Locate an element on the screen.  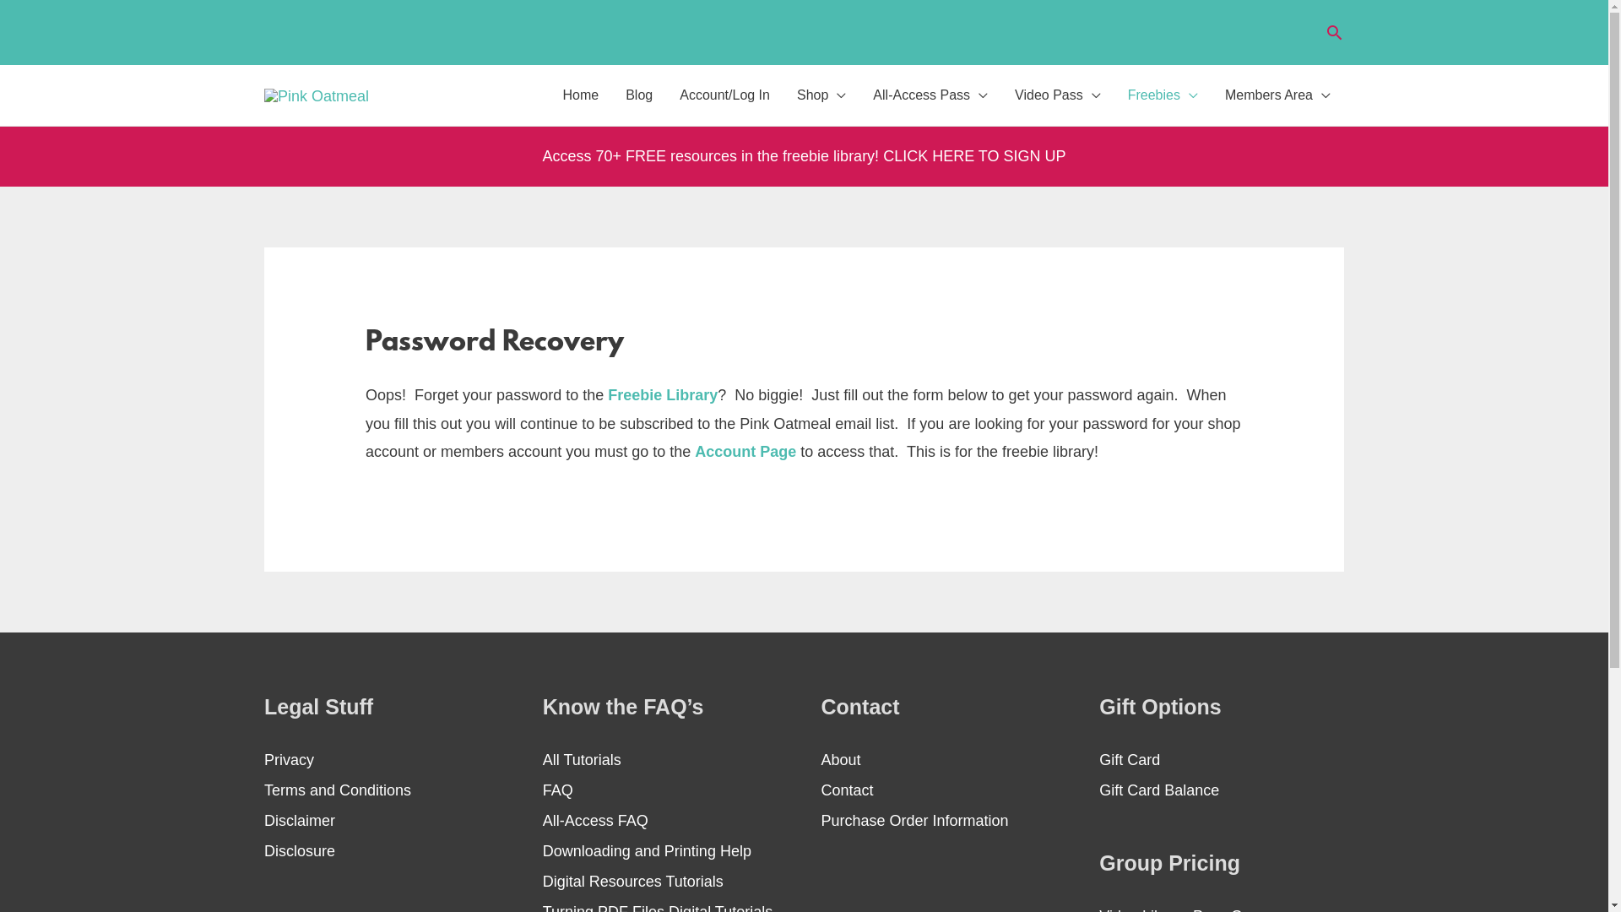
Freebie Library is located at coordinates (663, 395).